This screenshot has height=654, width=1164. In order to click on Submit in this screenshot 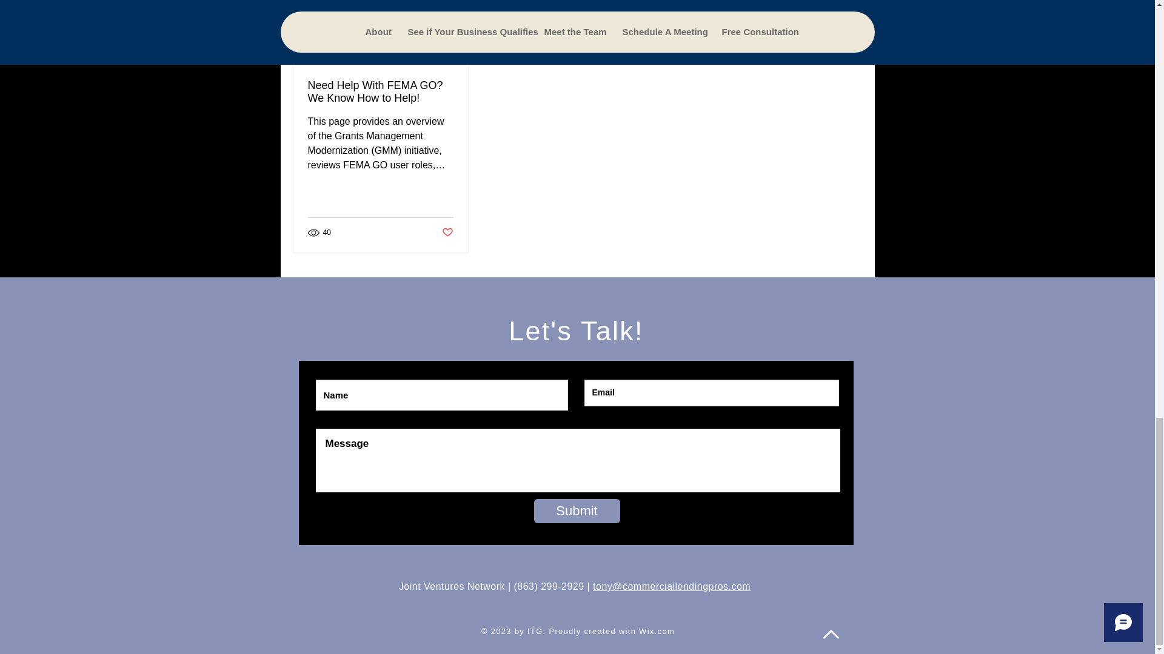, I will do `click(576, 511)`.